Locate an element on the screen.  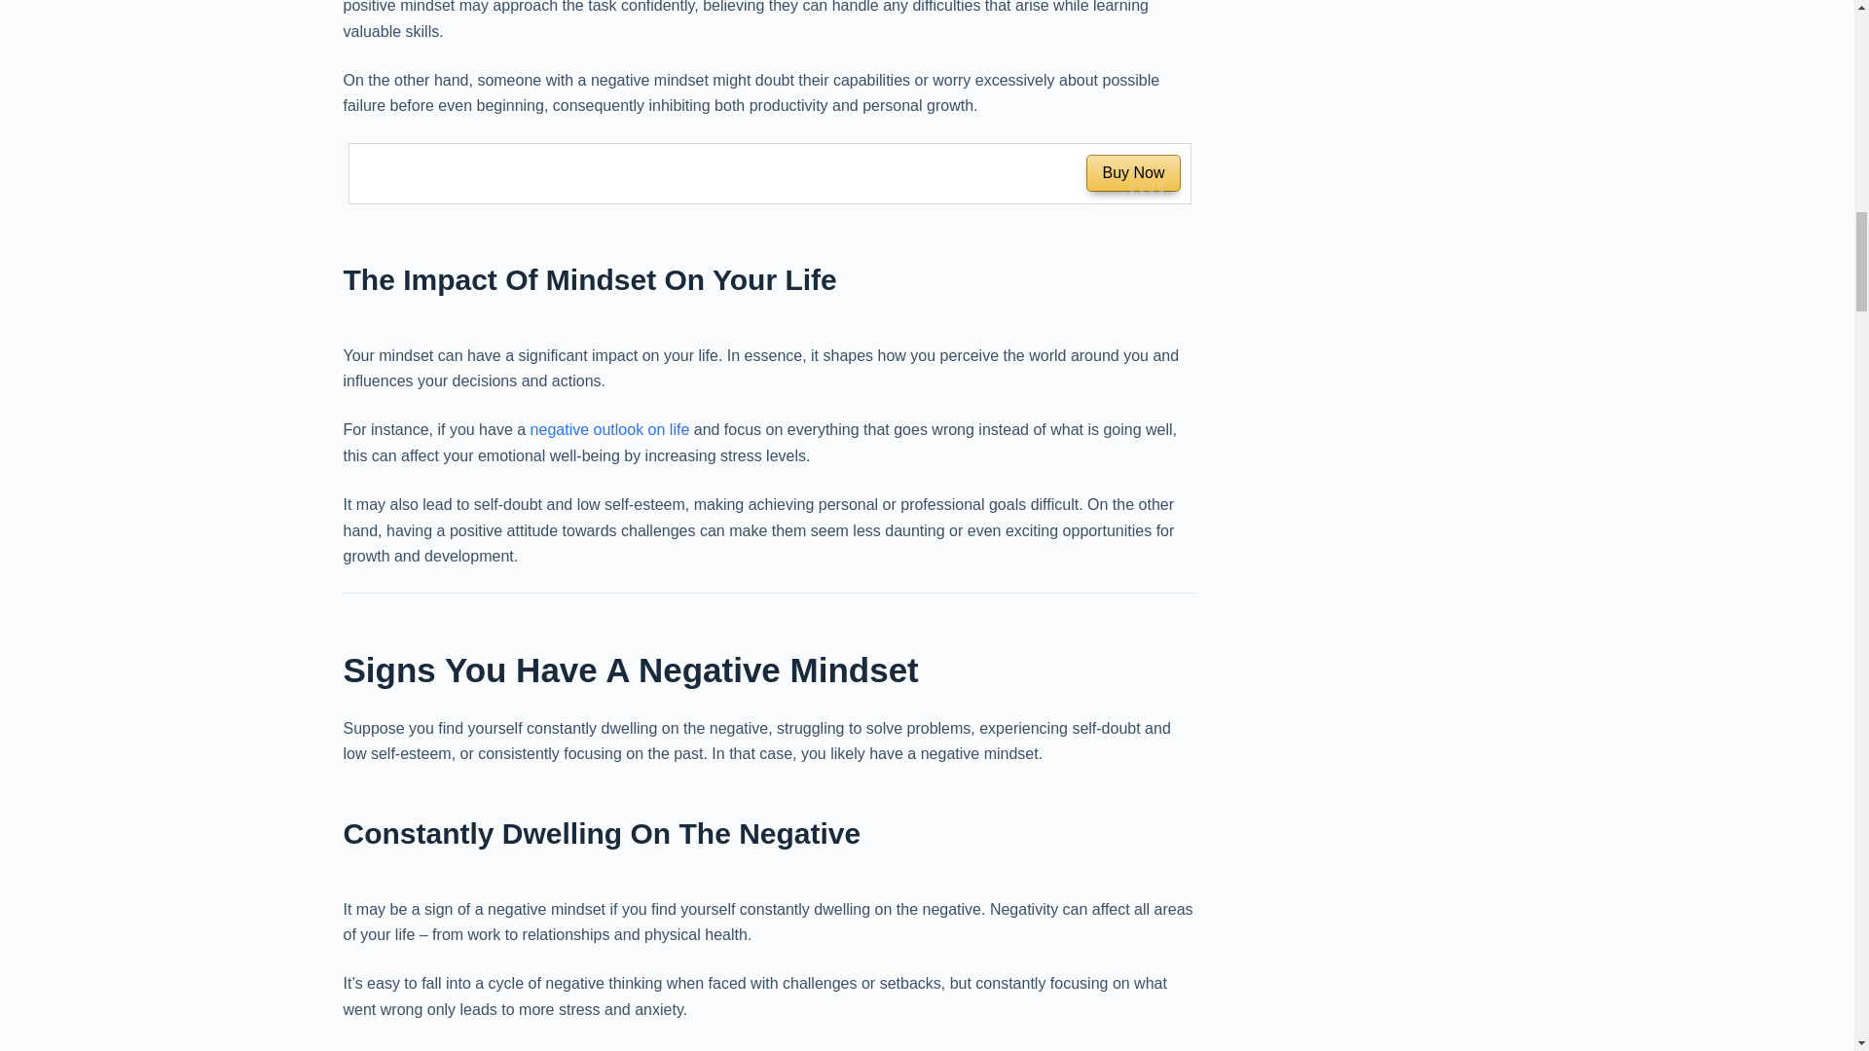
negative outlook on life is located at coordinates (769, 173).